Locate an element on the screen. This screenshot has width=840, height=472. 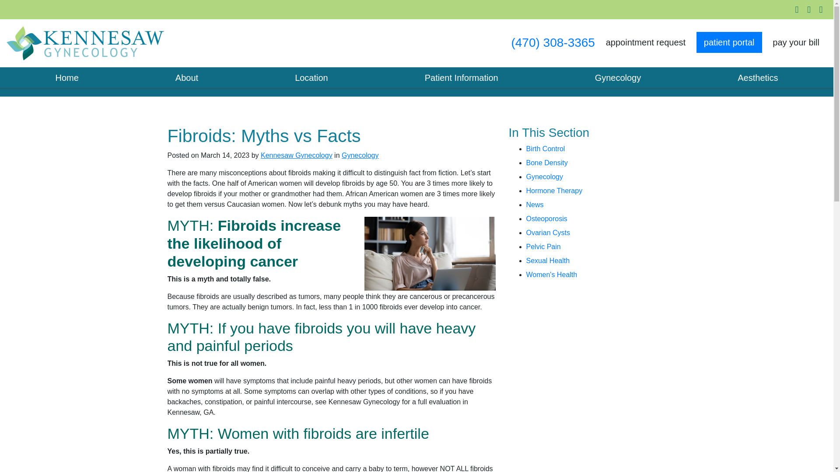
pay your bill is located at coordinates (796, 42).